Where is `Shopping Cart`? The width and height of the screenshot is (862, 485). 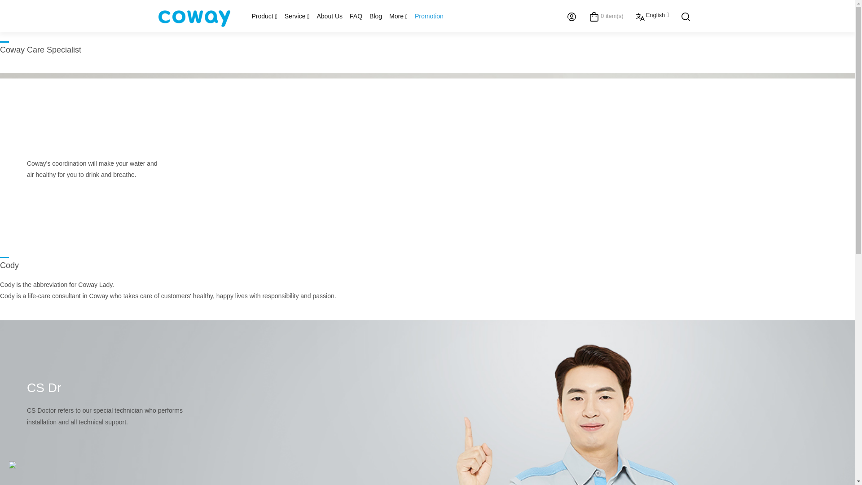 Shopping Cart is located at coordinates (612, 17).